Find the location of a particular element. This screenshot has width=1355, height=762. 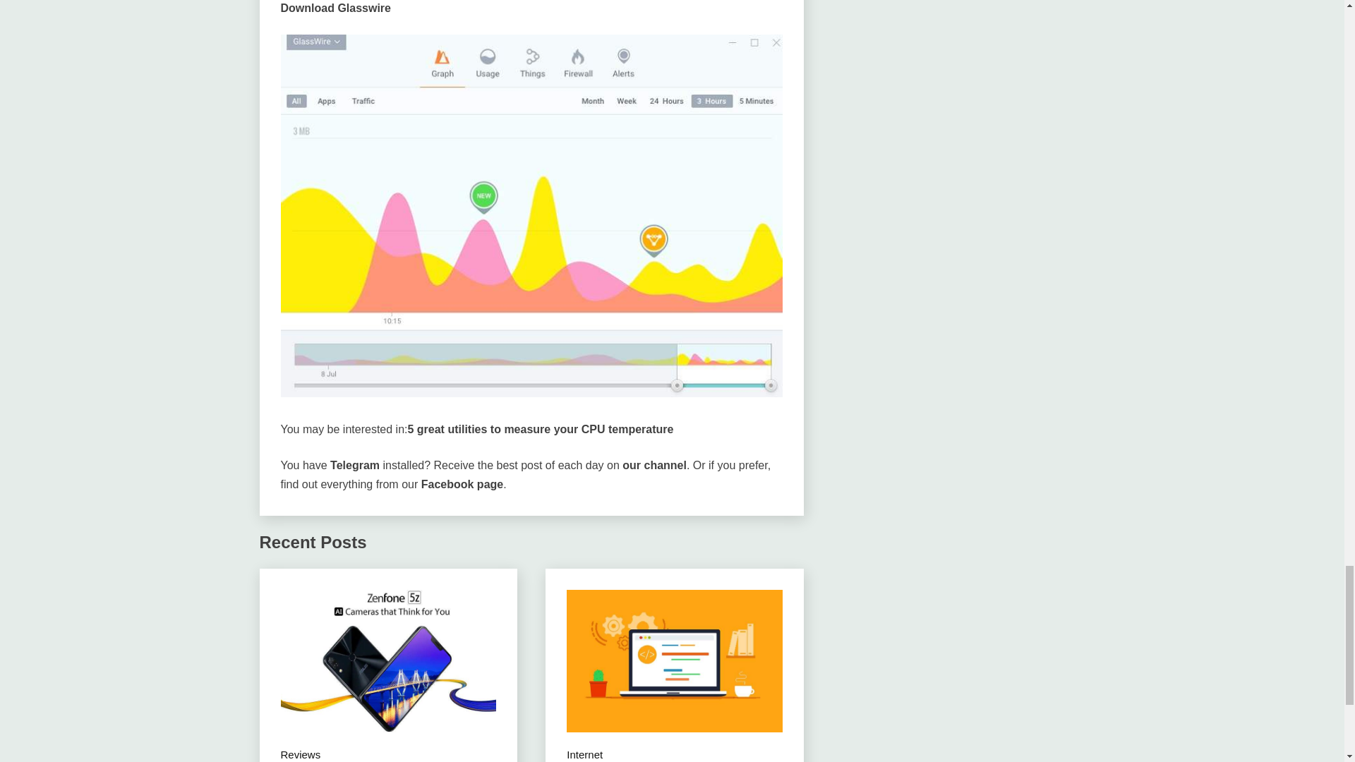

Reviews is located at coordinates (301, 755).